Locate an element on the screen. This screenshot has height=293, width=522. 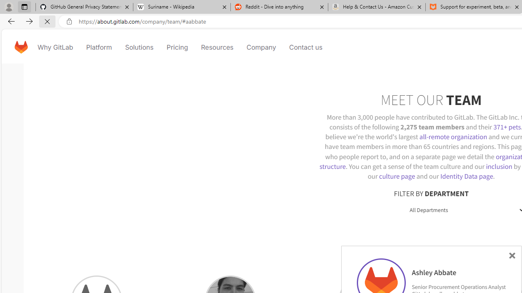
Reddit - Dive into anything is located at coordinates (279, 7).